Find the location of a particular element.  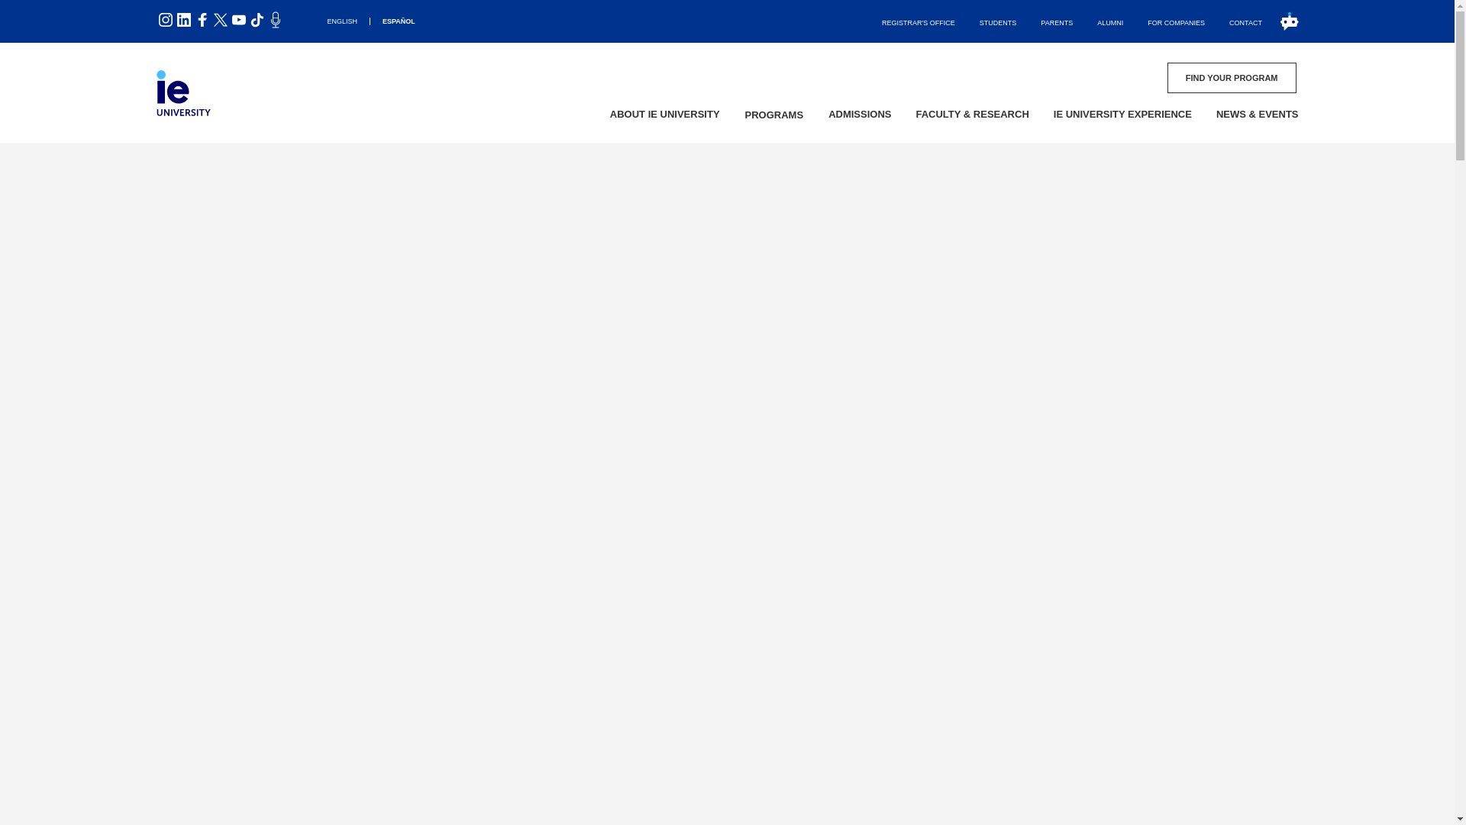

INSTAGRAM is located at coordinates (1109, 21).